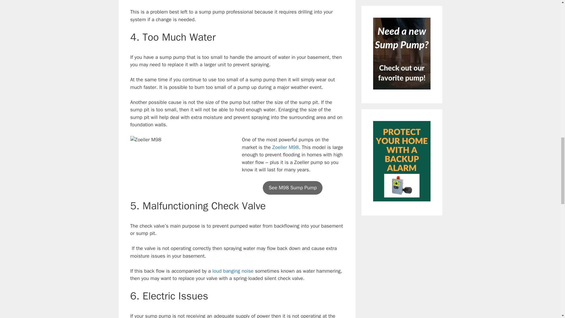 This screenshot has height=318, width=565. What do you see at coordinates (293, 188) in the screenshot?
I see `See M98 Sump Pump` at bounding box center [293, 188].